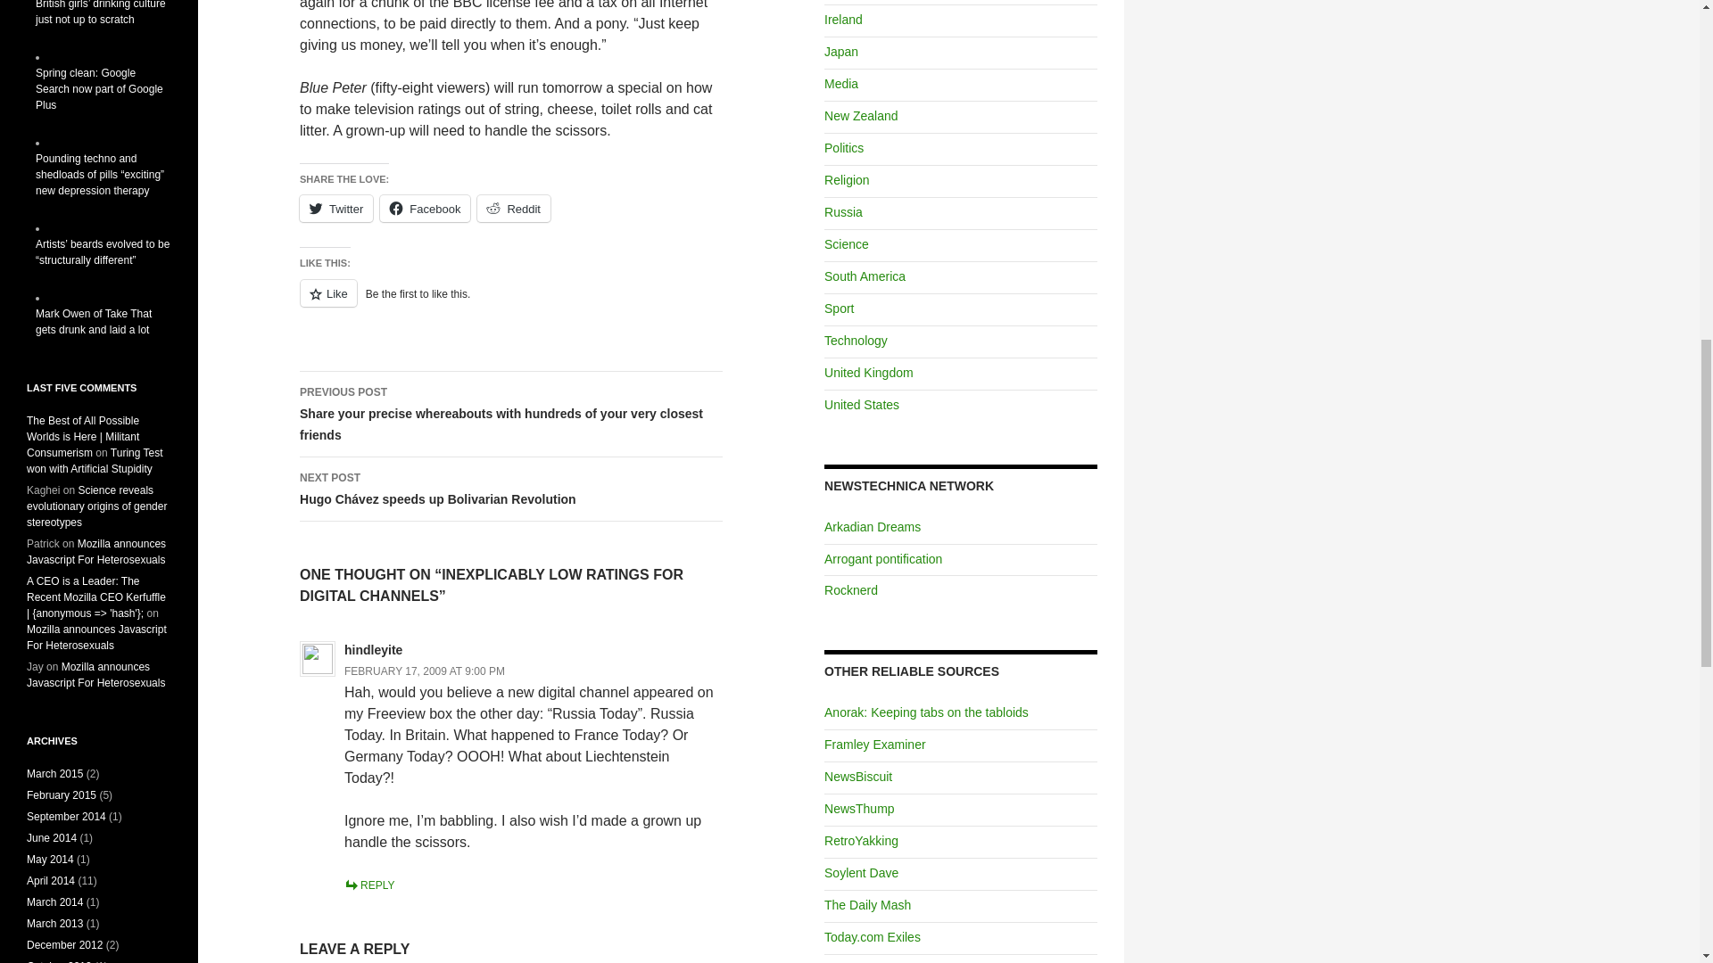 This screenshot has height=963, width=1713. Describe the element at coordinates (373, 649) in the screenshot. I see `hindleyite` at that location.